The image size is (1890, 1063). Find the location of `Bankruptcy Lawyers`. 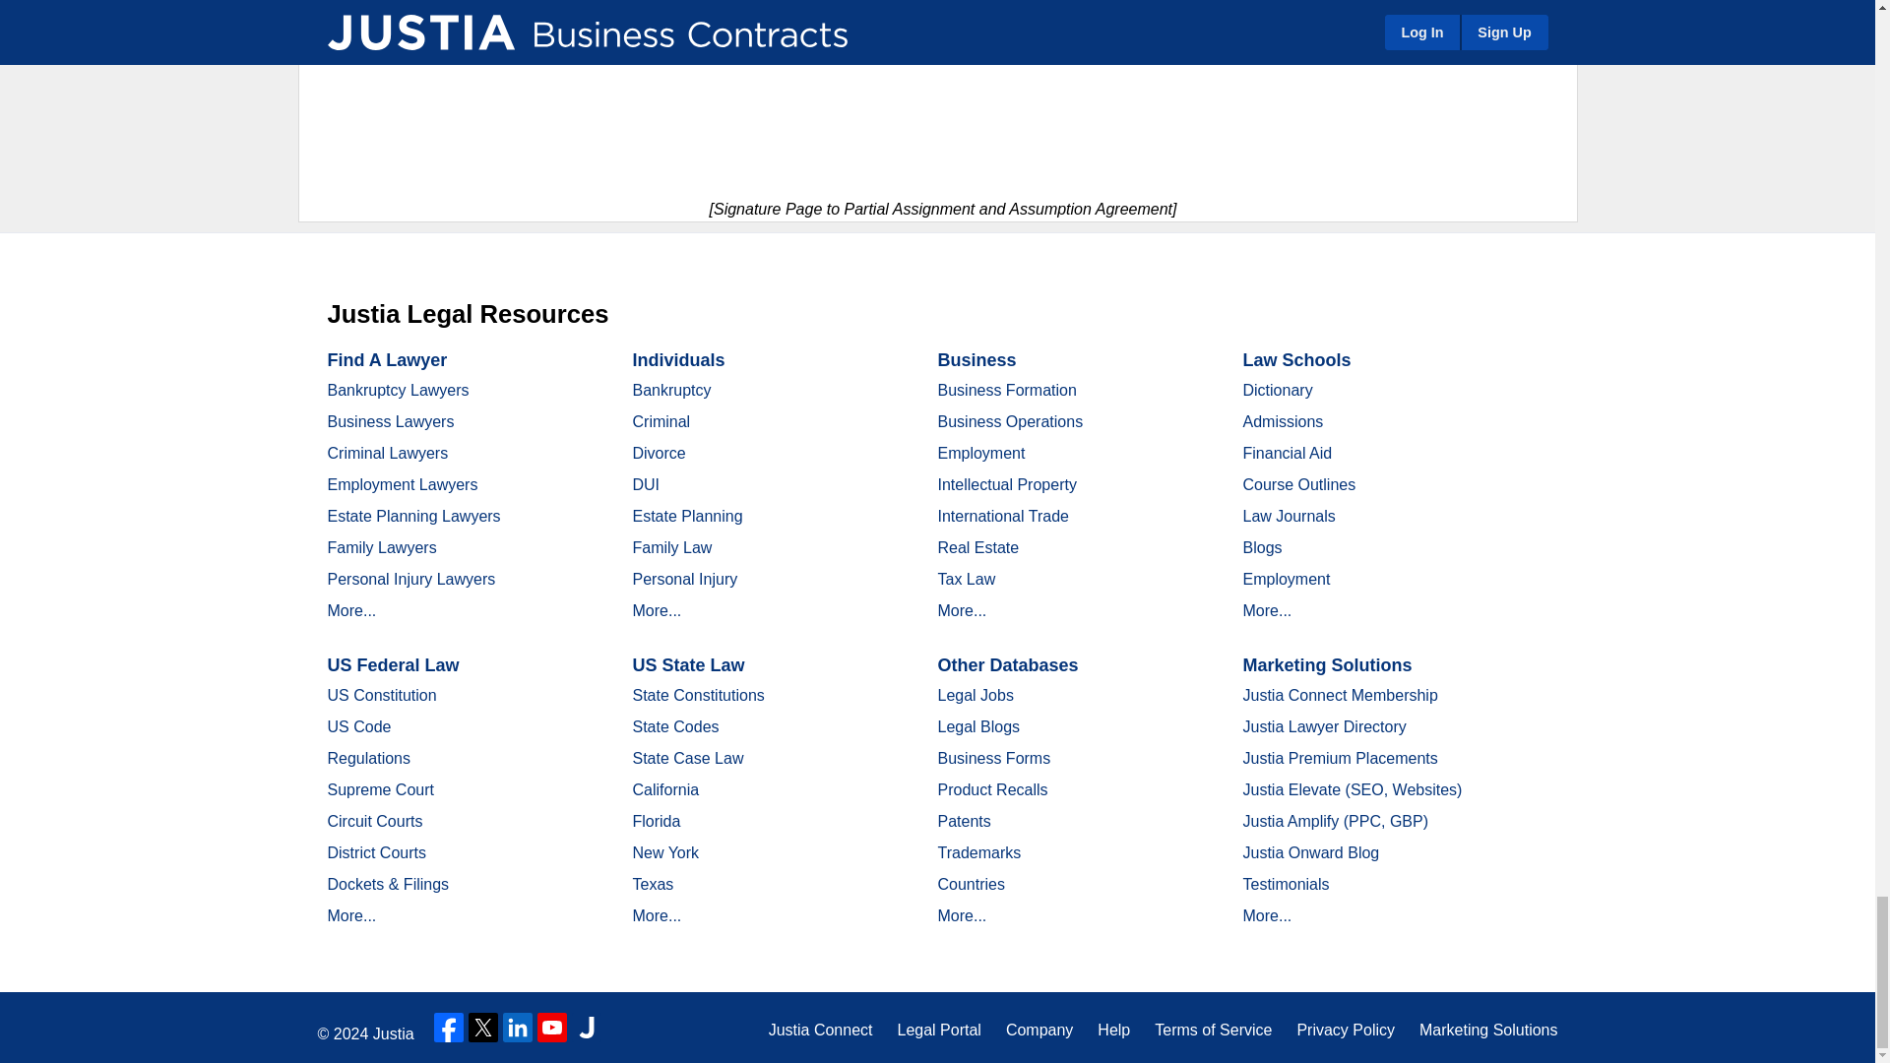

Bankruptcy Lawyers is located at coordinates (398, 390).